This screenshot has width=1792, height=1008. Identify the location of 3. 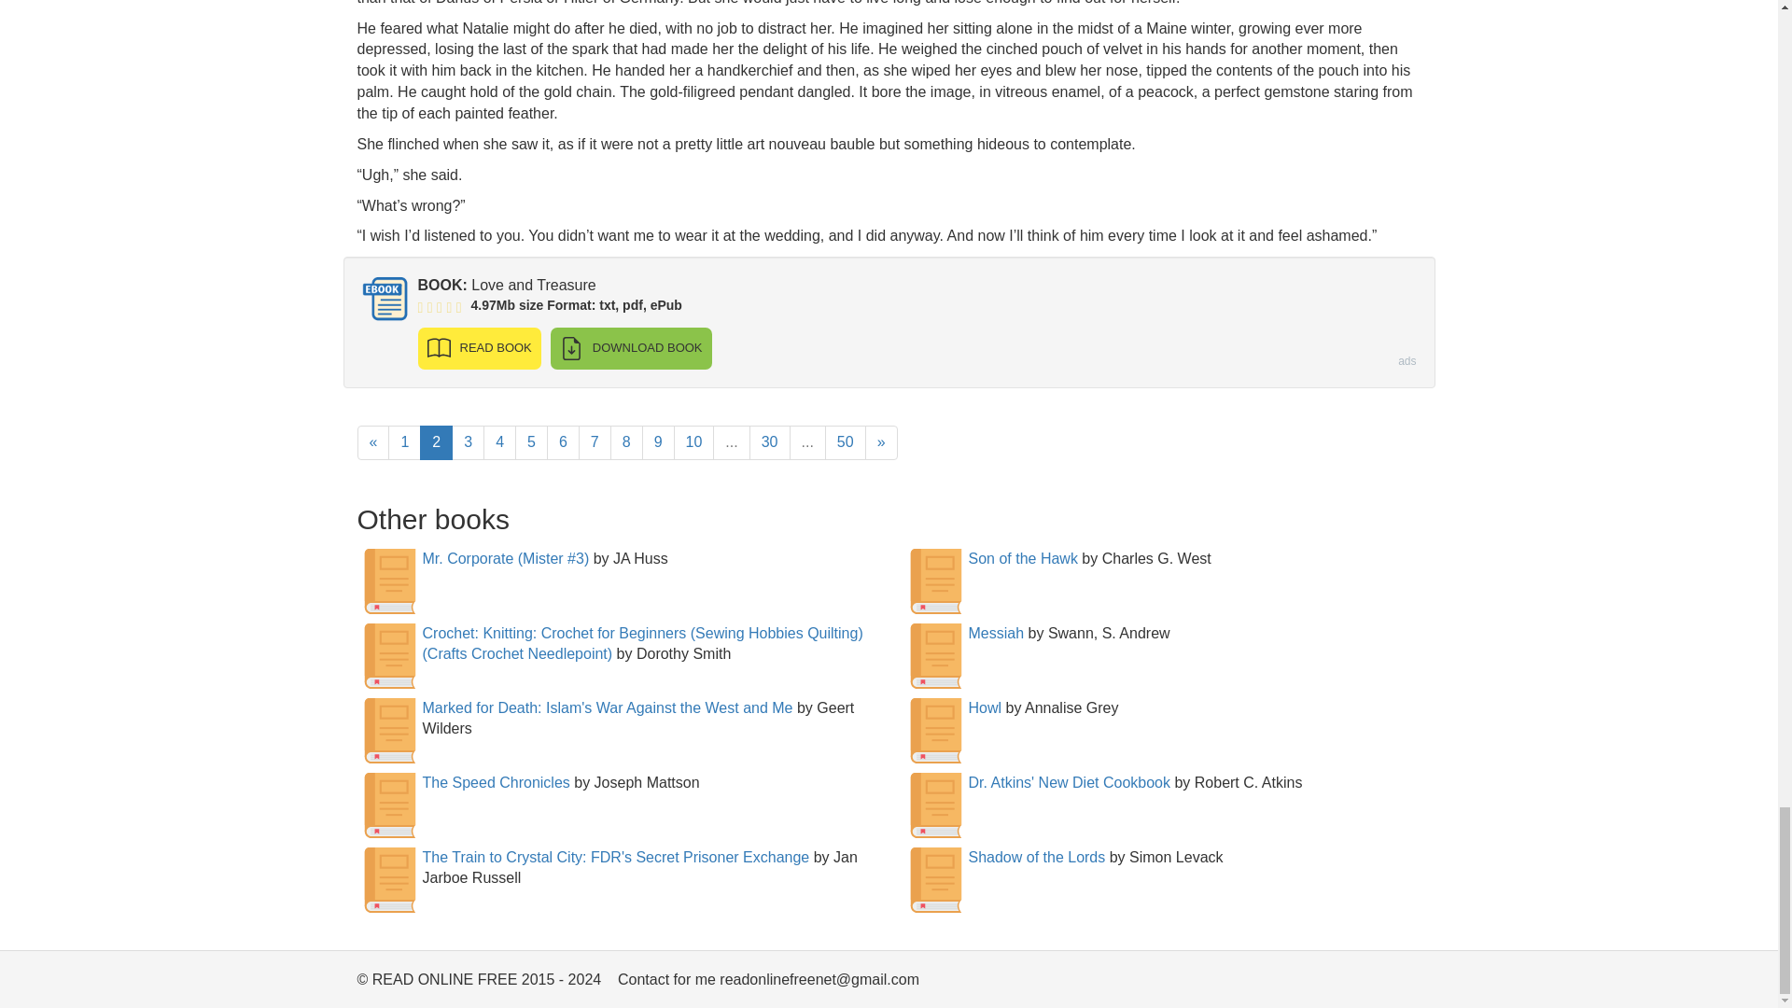
(467, 442).